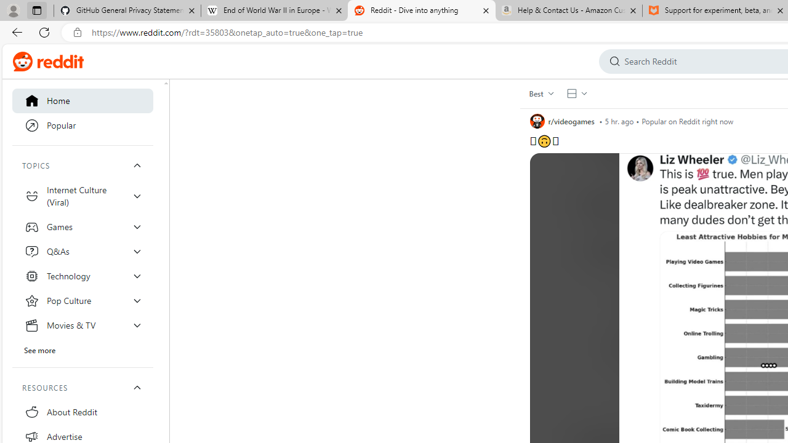  Describe the element at coordinates (82, 412) in the screenshot. I see `About Reddit` at that location.